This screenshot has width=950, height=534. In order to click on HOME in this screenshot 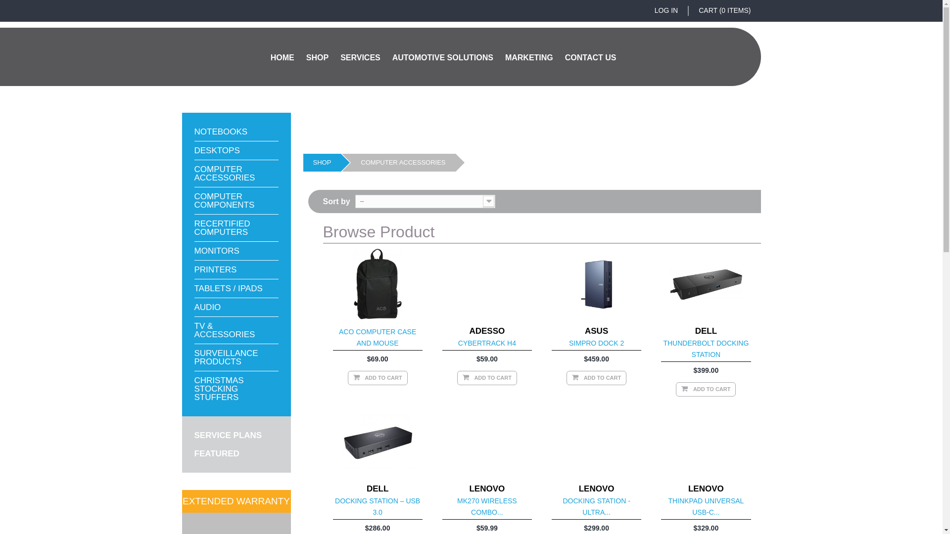, I will do `click(283, 57)`.